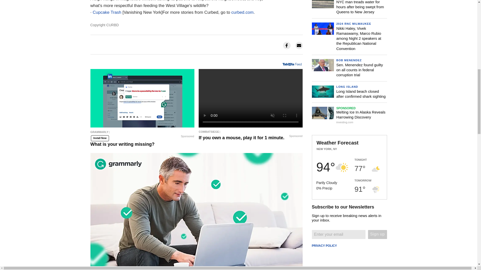 This screenshot has width=481, height=270. I want to click on If you own a mouse, play it for 1 minute., so click(251, 131).